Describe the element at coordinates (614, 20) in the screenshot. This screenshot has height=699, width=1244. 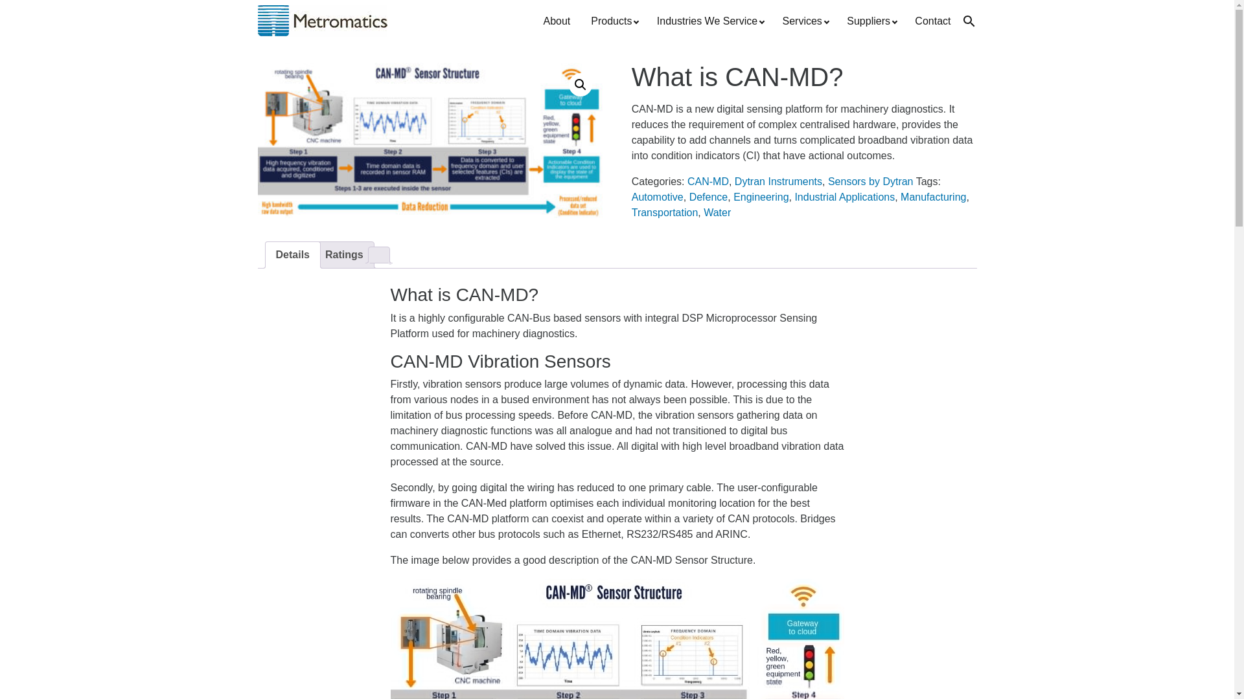
I see `Products` at that location.